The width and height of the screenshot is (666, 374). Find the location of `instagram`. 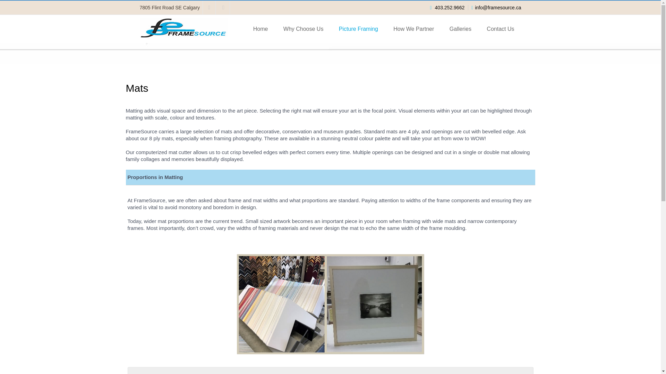

instagram is located at coordinates (223, 8).